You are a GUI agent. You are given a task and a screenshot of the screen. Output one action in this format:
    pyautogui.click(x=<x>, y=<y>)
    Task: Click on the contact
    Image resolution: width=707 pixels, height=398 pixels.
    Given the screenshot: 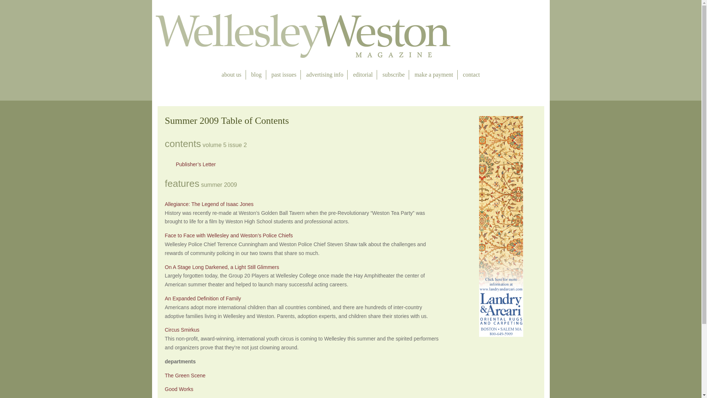 What is the action you would take?
    pyautogui.click(x=471, y=75)
    